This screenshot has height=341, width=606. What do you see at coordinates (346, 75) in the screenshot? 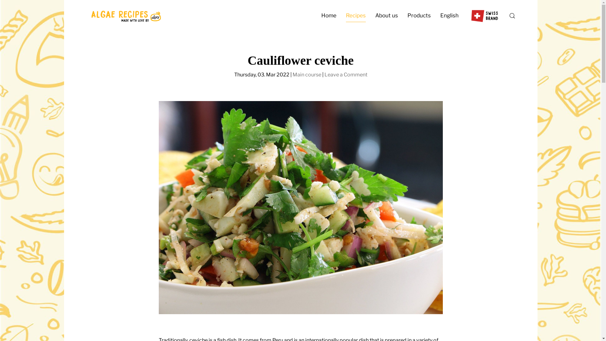
I see `Leave a Comment` at bounding box center [346, 75].